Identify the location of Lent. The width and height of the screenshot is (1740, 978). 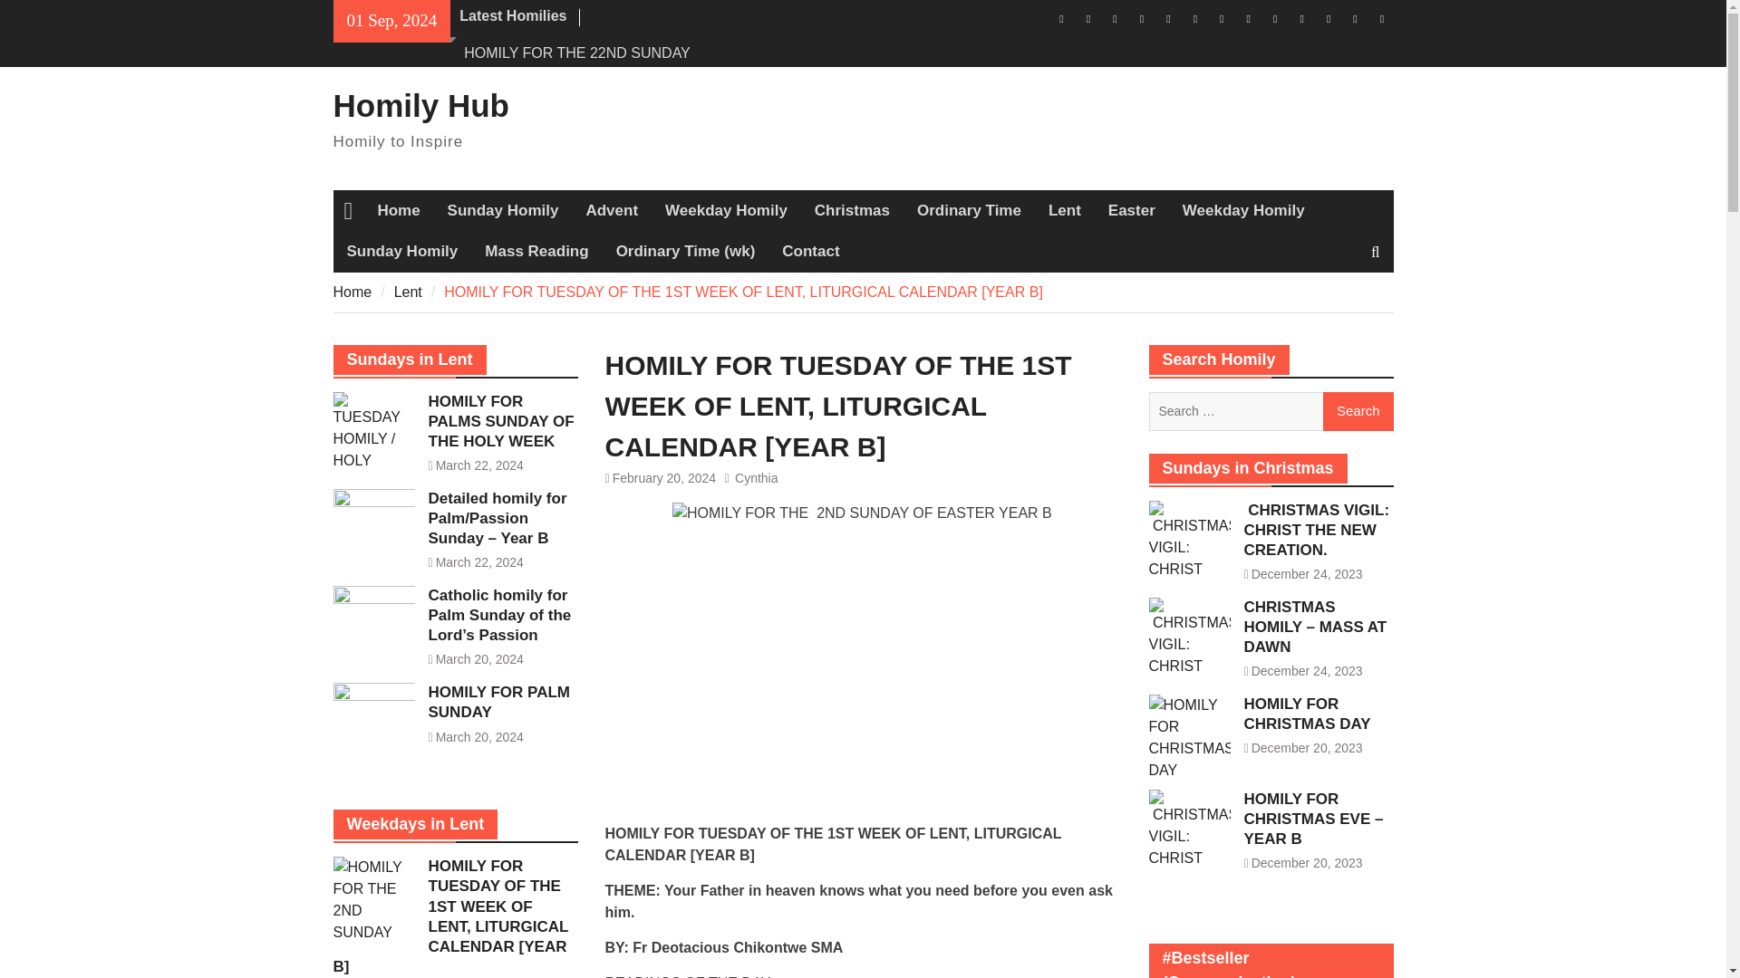
(408, 292).